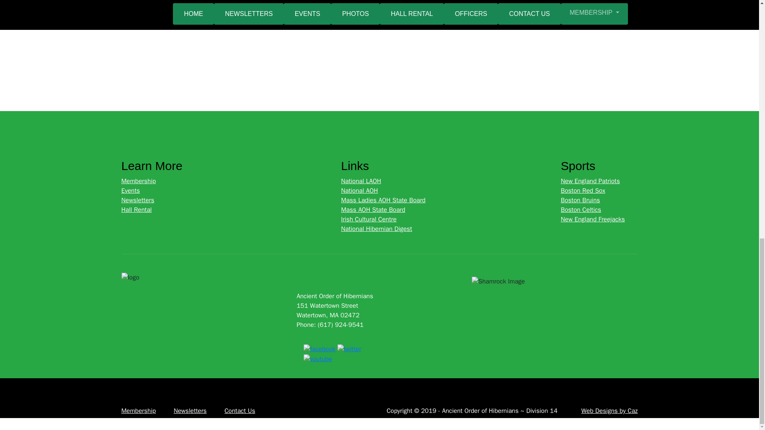 Image resolution: width=765 pixels, height=430 pixels. What do you see at coordinates (377, 229) in the screenshot?
I see `National Hibernian Digest` at bounding box center [377, 229].